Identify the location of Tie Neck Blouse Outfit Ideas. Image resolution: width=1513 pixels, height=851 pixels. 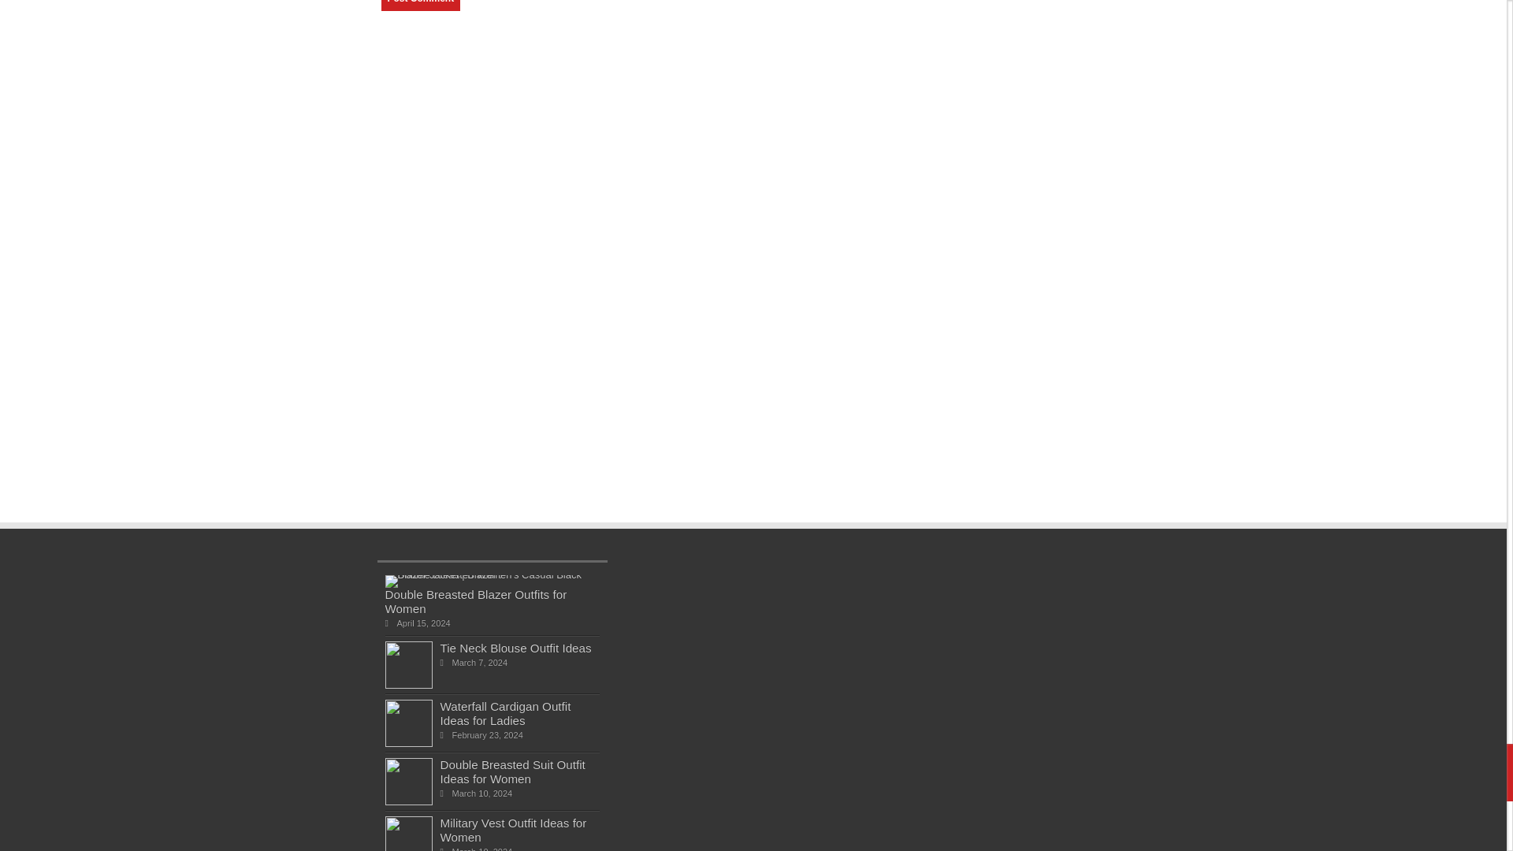
(515, 648).